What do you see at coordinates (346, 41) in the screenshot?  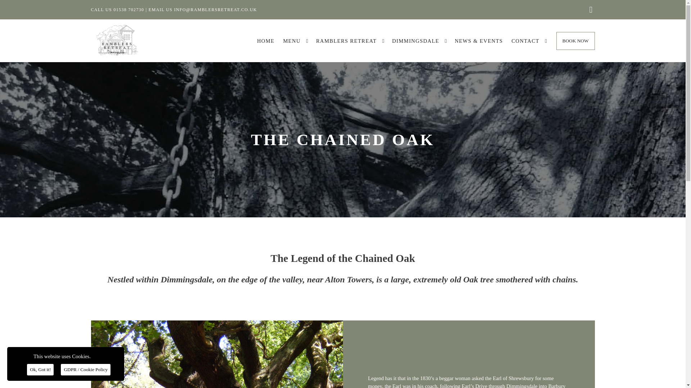 I see `RAMBLERS RETREAT` at bounding box center [346, 41].